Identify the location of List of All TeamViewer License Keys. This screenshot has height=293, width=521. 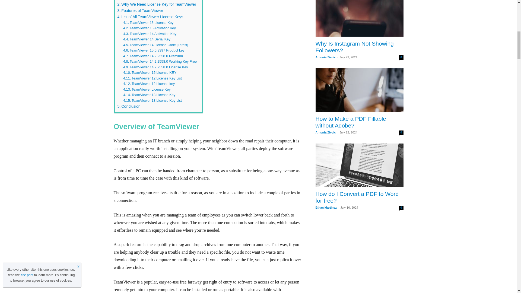
(150, 17).